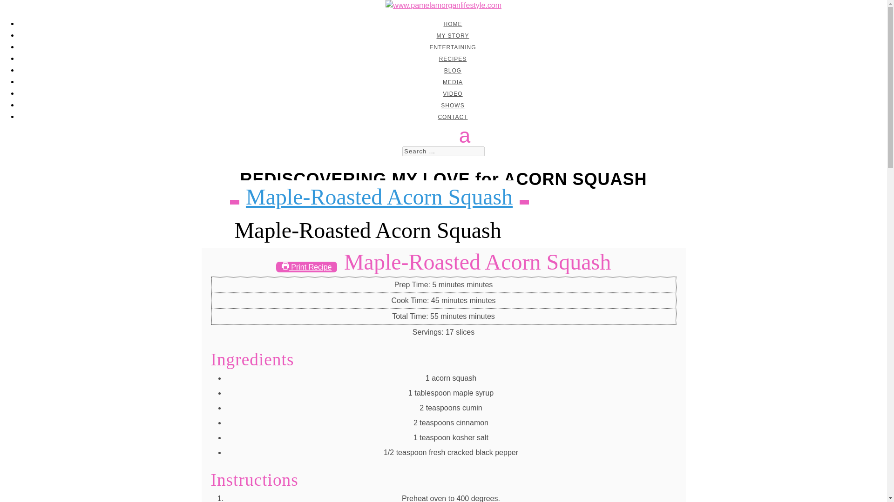  I want to click on Search for:, so click(443, 151).